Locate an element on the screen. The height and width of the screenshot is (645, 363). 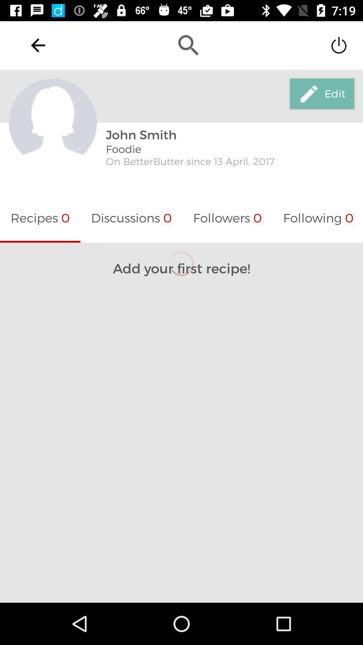
press edit icon is located at coordinates (322, 94).